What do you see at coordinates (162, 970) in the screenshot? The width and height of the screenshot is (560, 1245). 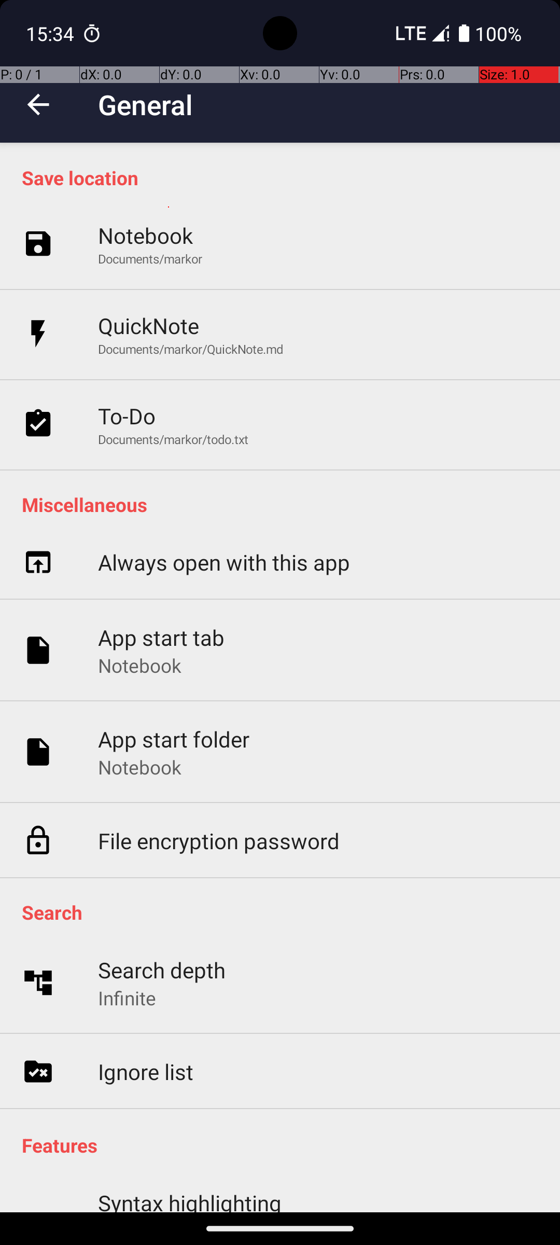 I see `Search depth` at bounding box center [162, 970].